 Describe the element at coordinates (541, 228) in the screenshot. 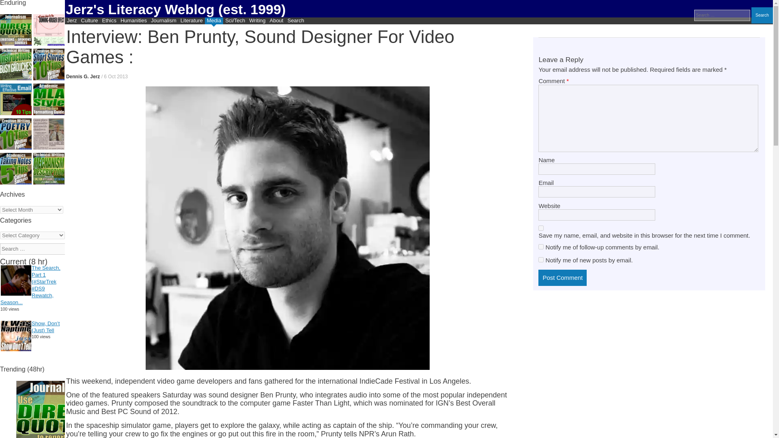

I see `yes` at that location.